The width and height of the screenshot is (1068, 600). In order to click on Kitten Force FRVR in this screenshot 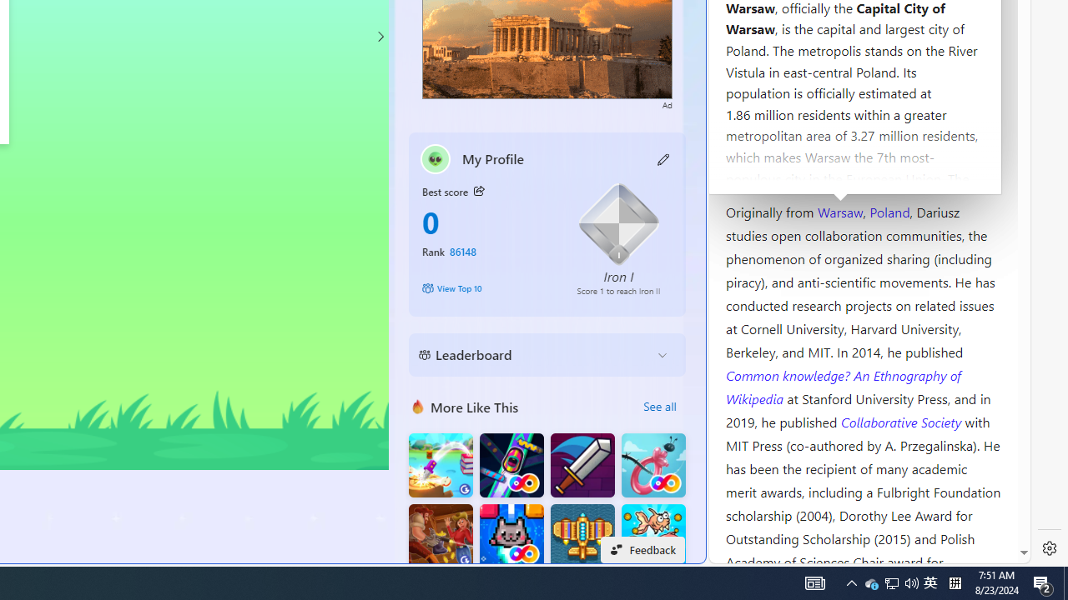, I will do `click(511, 537)`.